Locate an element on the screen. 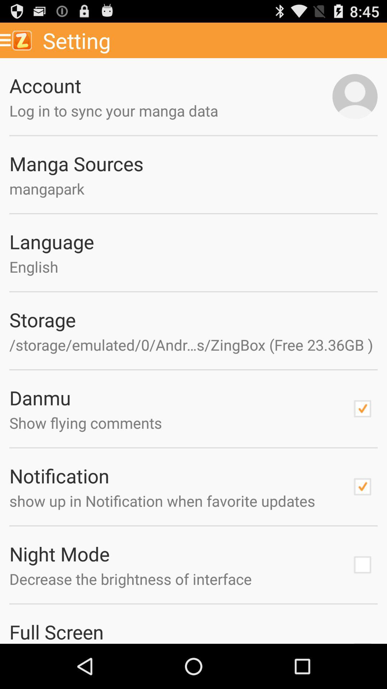 This screenshot has width=387, height=689. check mark box is located at coordinates (362, 640).